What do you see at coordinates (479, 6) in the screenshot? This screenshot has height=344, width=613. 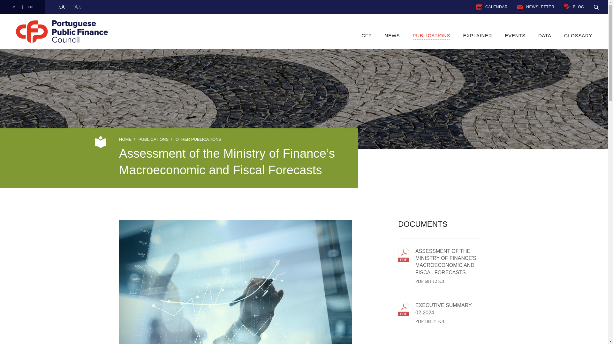 I see `NEWSLETTER` at bounding box center [479, 6].